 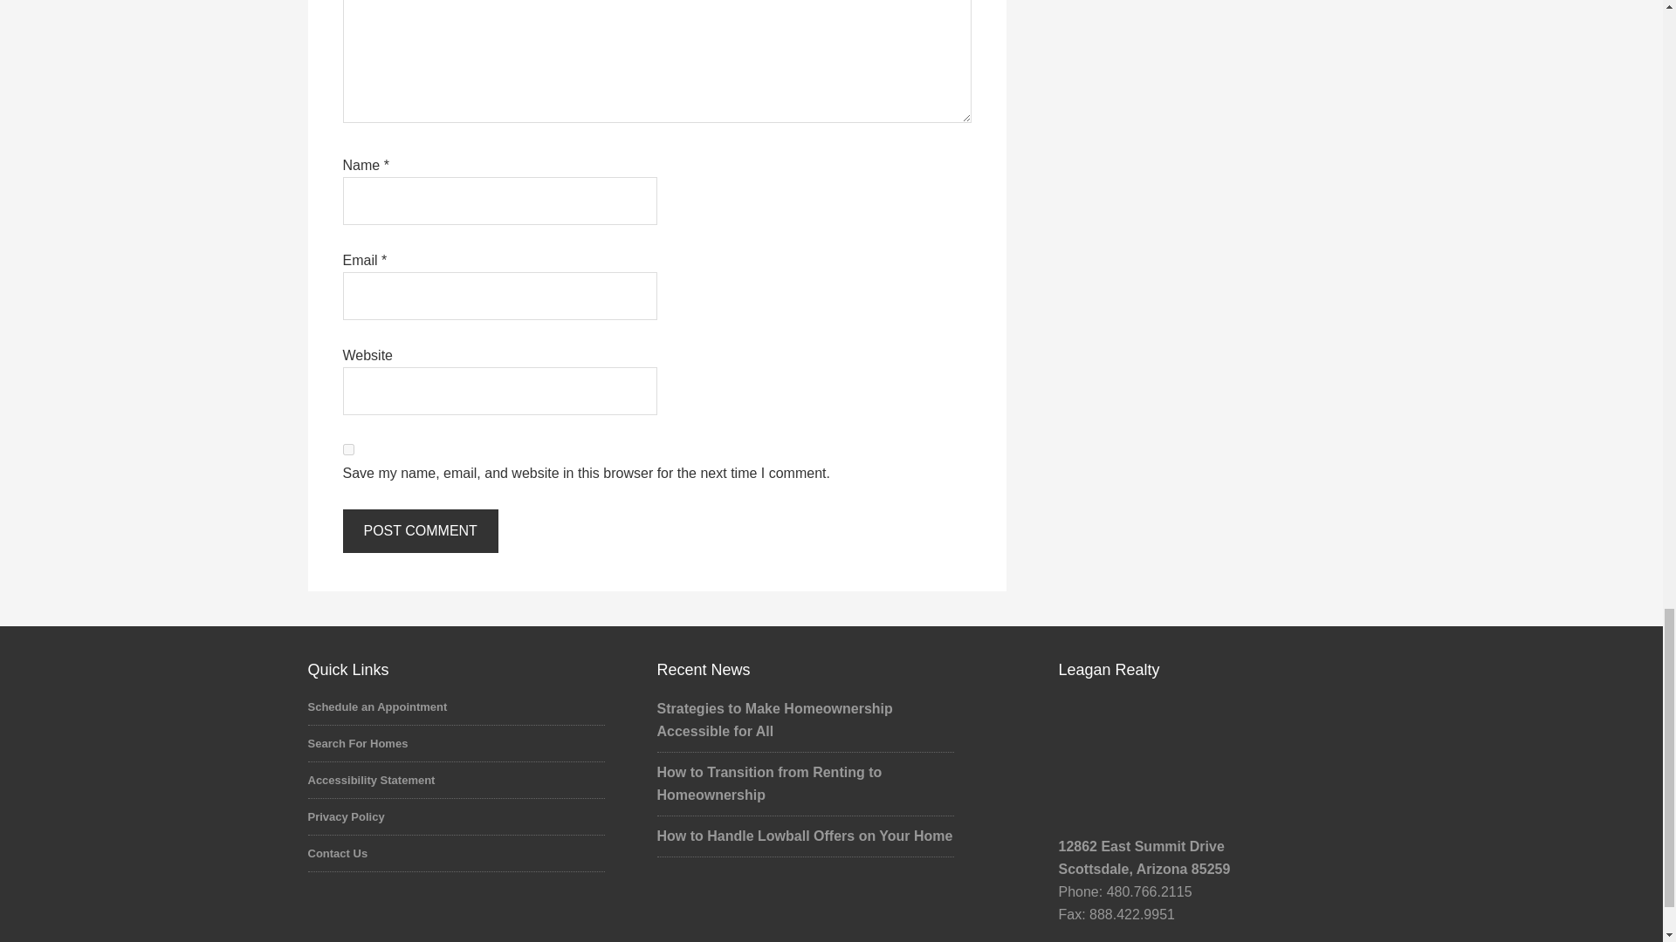 What do you see at coordinates (370, 780) in the screenshot?
I see `Accessibility Statement` at bounding box center [370, 780].